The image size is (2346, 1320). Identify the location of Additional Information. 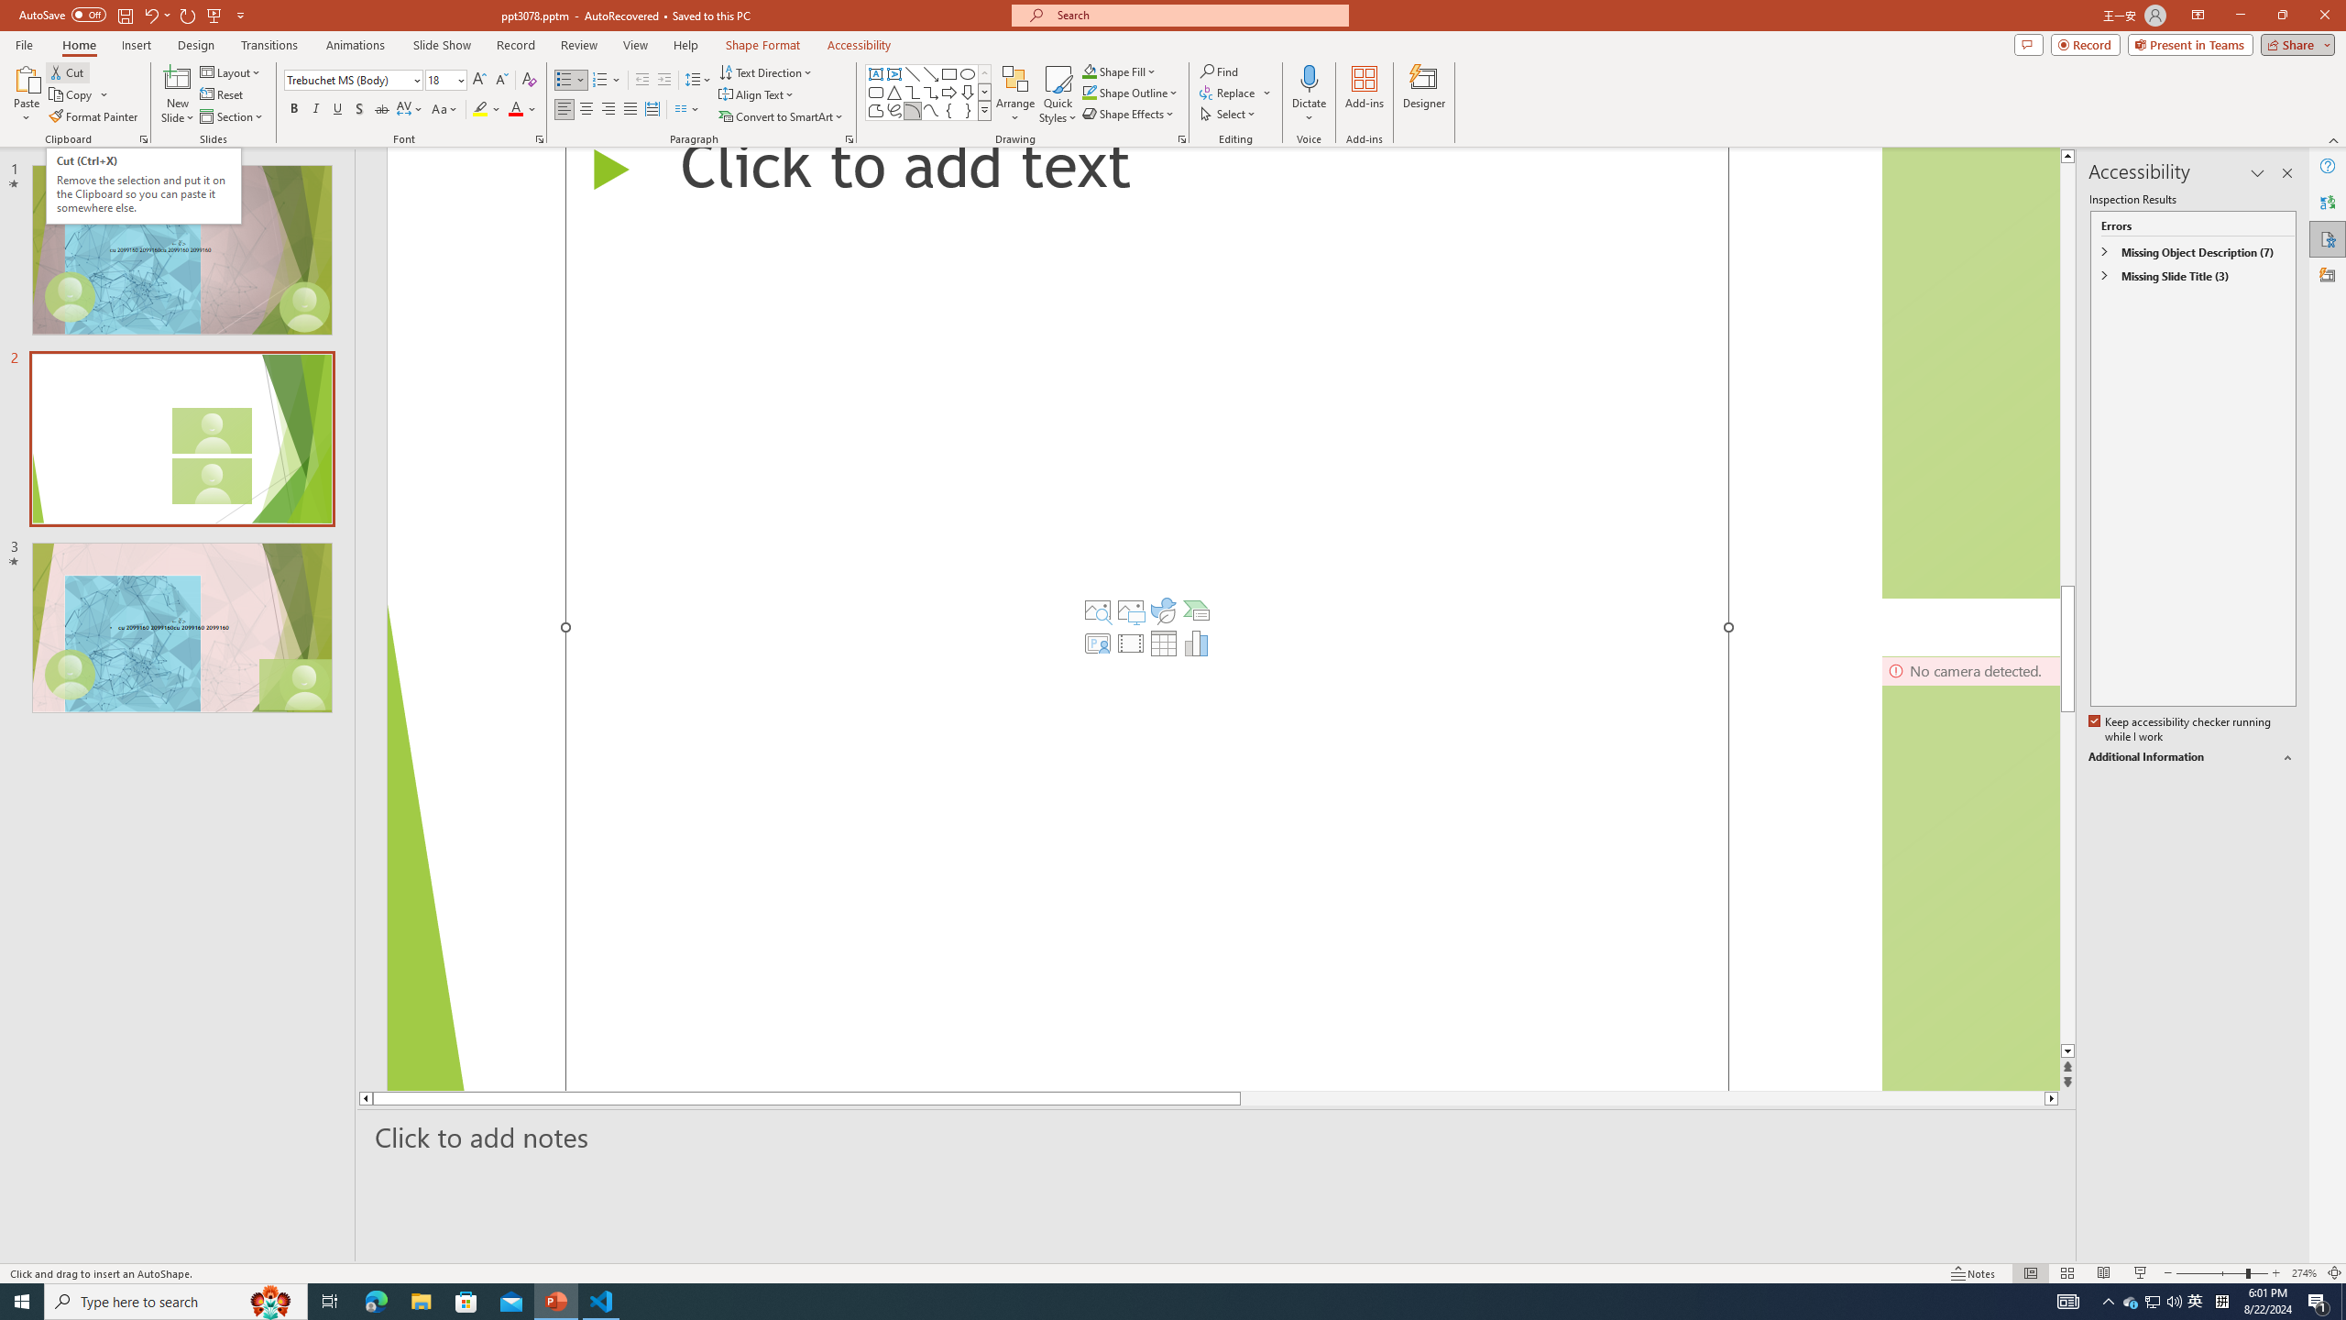
(2192, 757).